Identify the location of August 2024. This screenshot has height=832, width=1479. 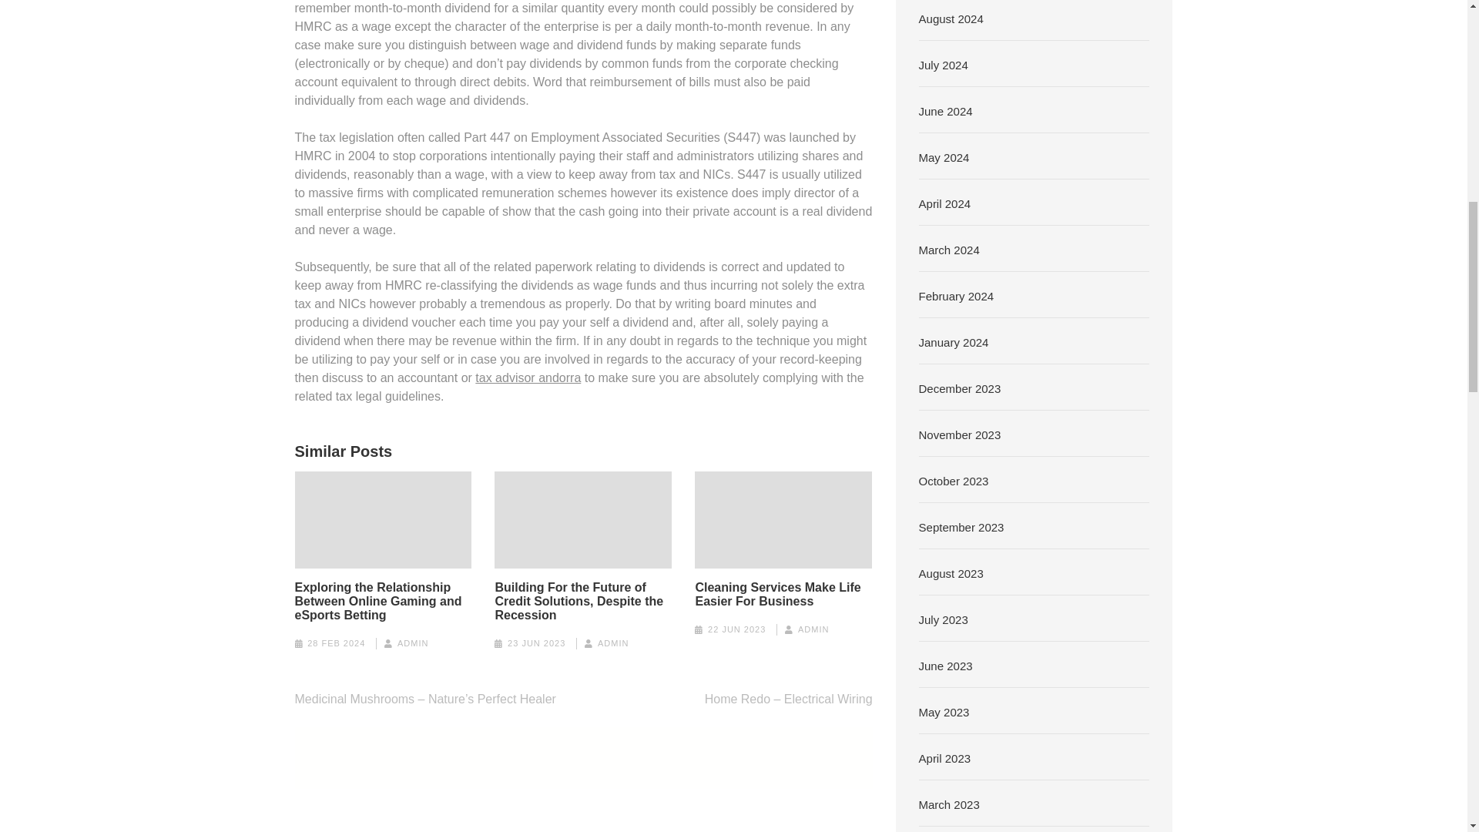
(951, 18).